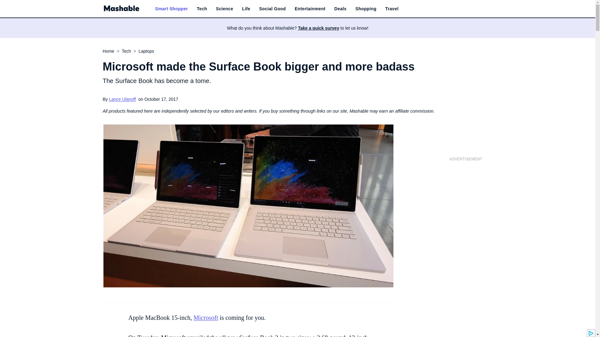  Describe the element at coordinates (392, 9) in the screenshot. I see `Travel` at that location.